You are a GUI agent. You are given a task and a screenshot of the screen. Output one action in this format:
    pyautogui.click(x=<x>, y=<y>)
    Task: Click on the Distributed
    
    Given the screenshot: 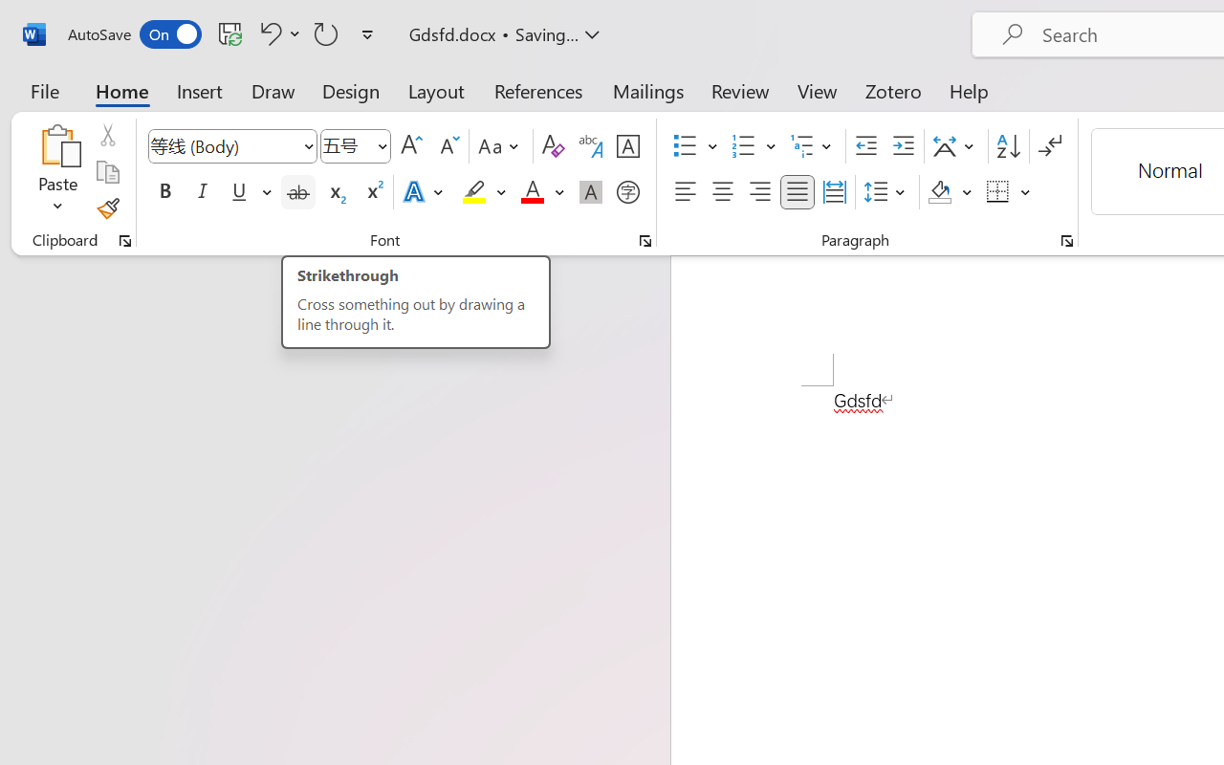 What is the action you would take?
    pyautogui.click(x=834, y=192)
    